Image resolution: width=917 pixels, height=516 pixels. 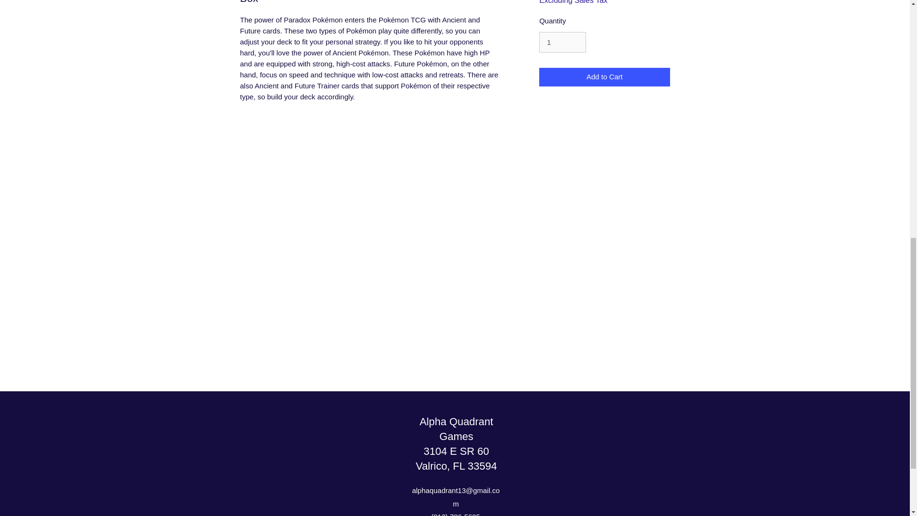 What do you see at coordinates (456, 429) in the screenshot?
I see `Alpha Quadrant Games` at bounding box center [456, 429].